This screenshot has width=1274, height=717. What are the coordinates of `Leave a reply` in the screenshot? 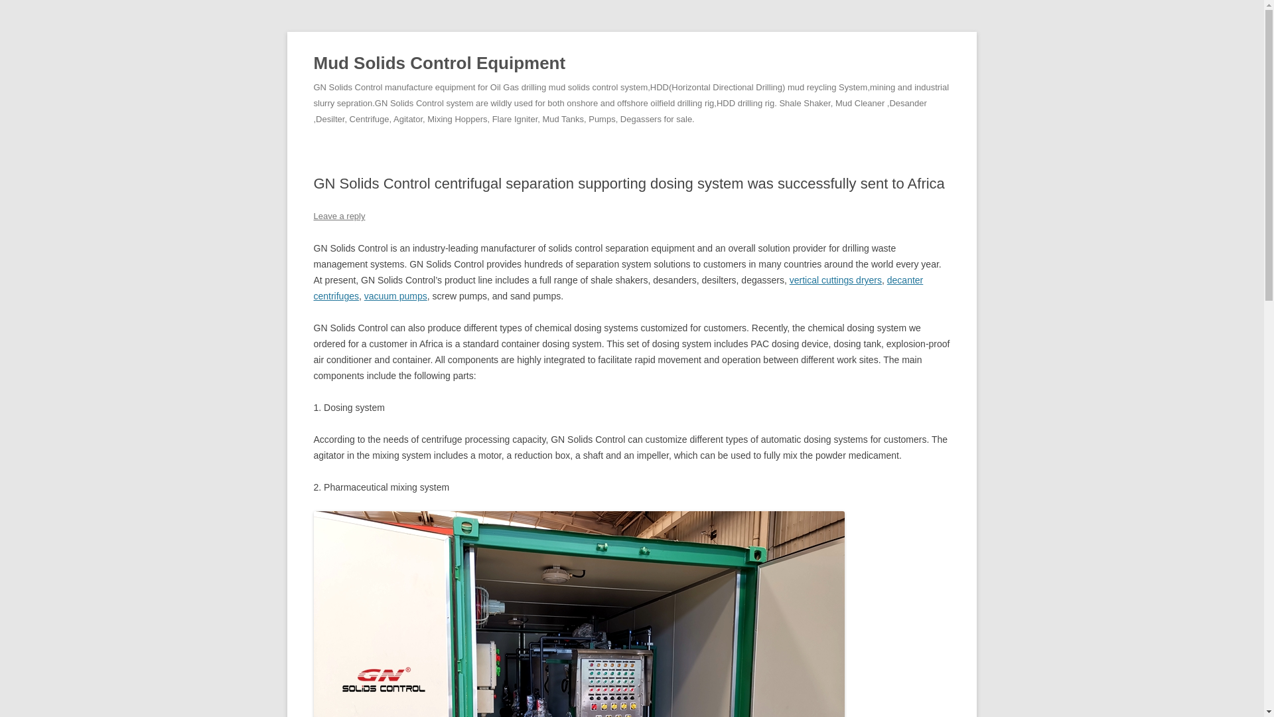 It's located at (338, 215).